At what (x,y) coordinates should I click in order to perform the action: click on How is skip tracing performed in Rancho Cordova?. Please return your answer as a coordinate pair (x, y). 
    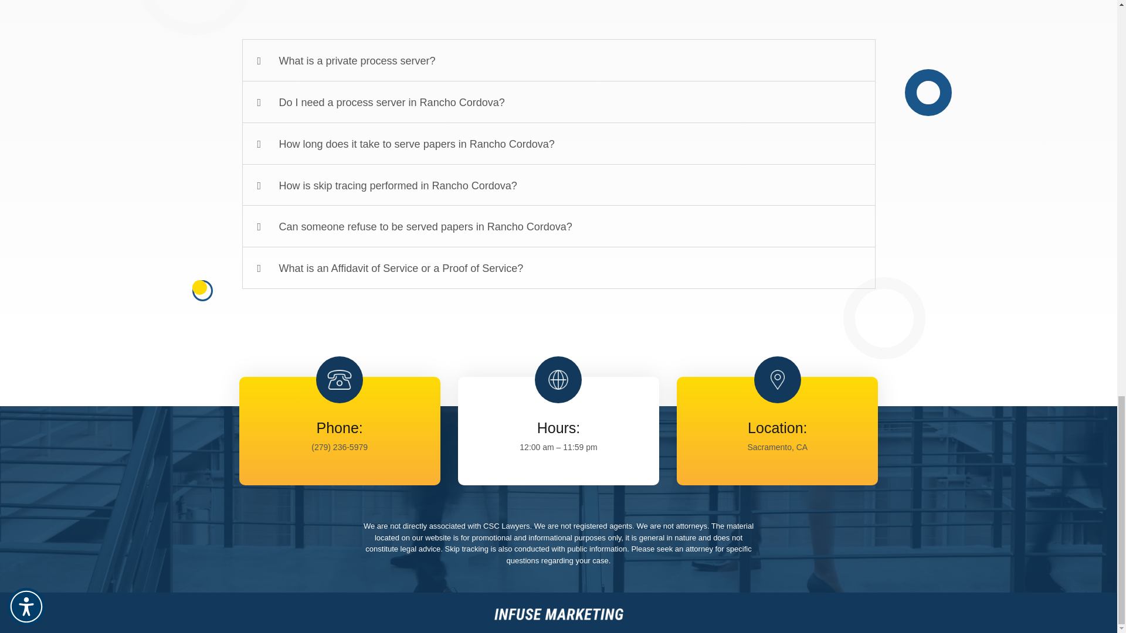
    Looking at the image, I should click on (398, 185).